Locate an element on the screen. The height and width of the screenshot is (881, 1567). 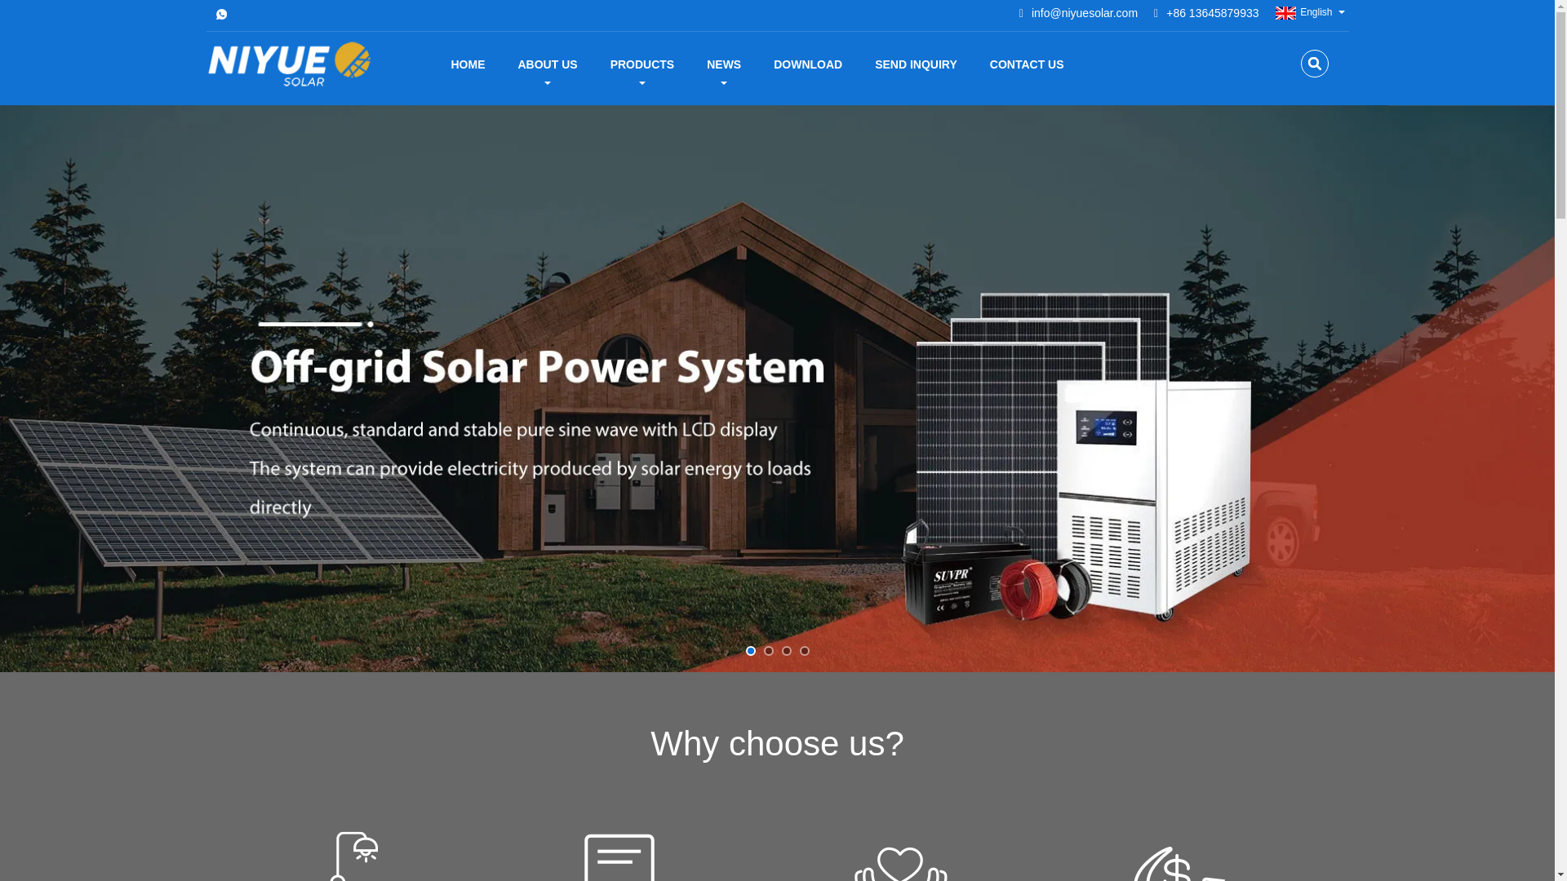
English is located at coordinates (1302, 11).